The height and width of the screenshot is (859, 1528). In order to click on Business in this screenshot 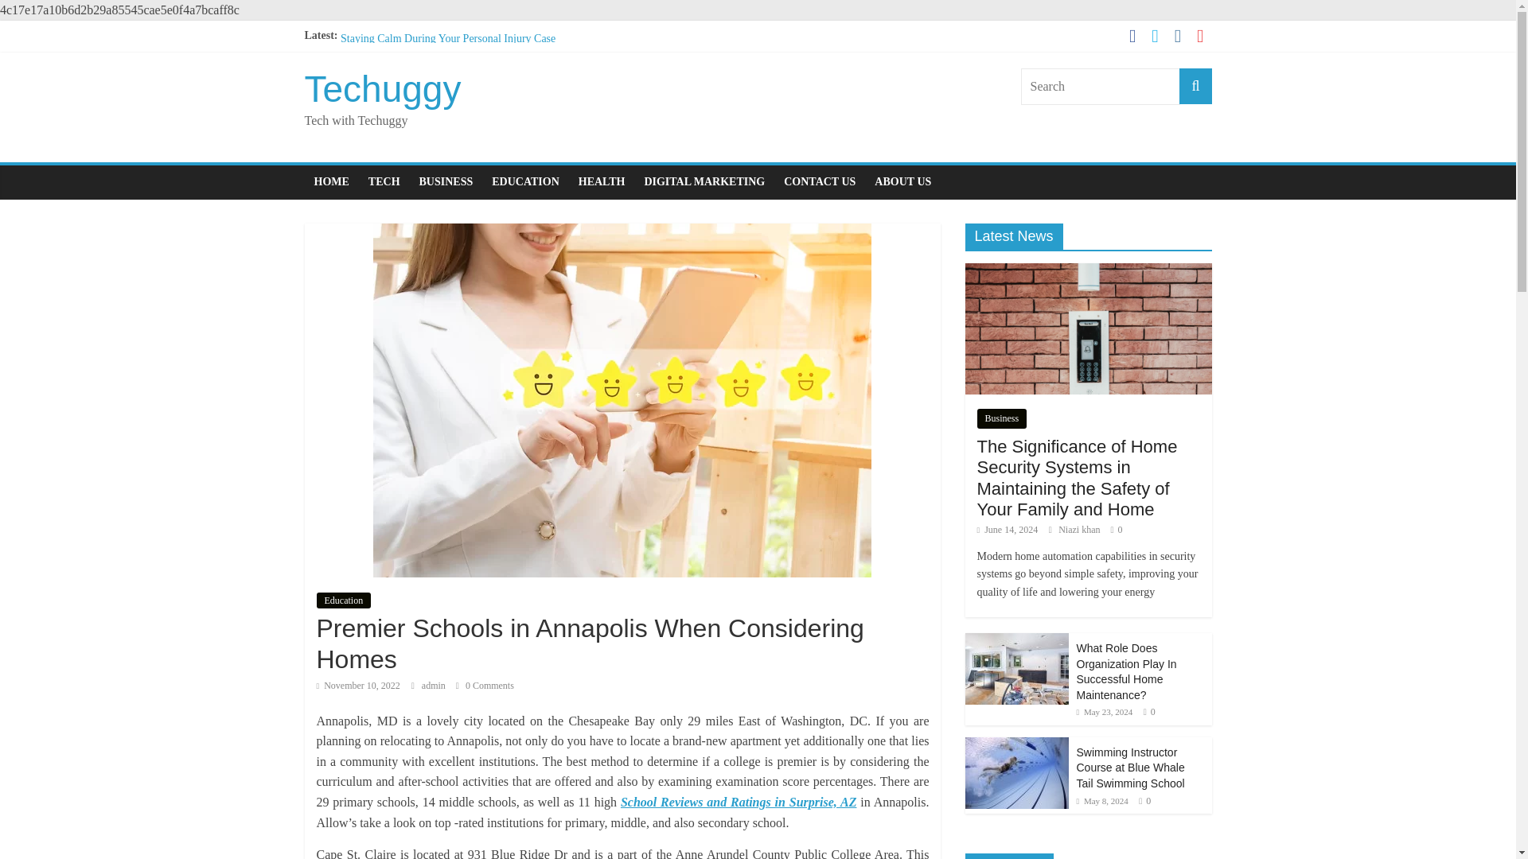, I will do `click(1002, 418)`.